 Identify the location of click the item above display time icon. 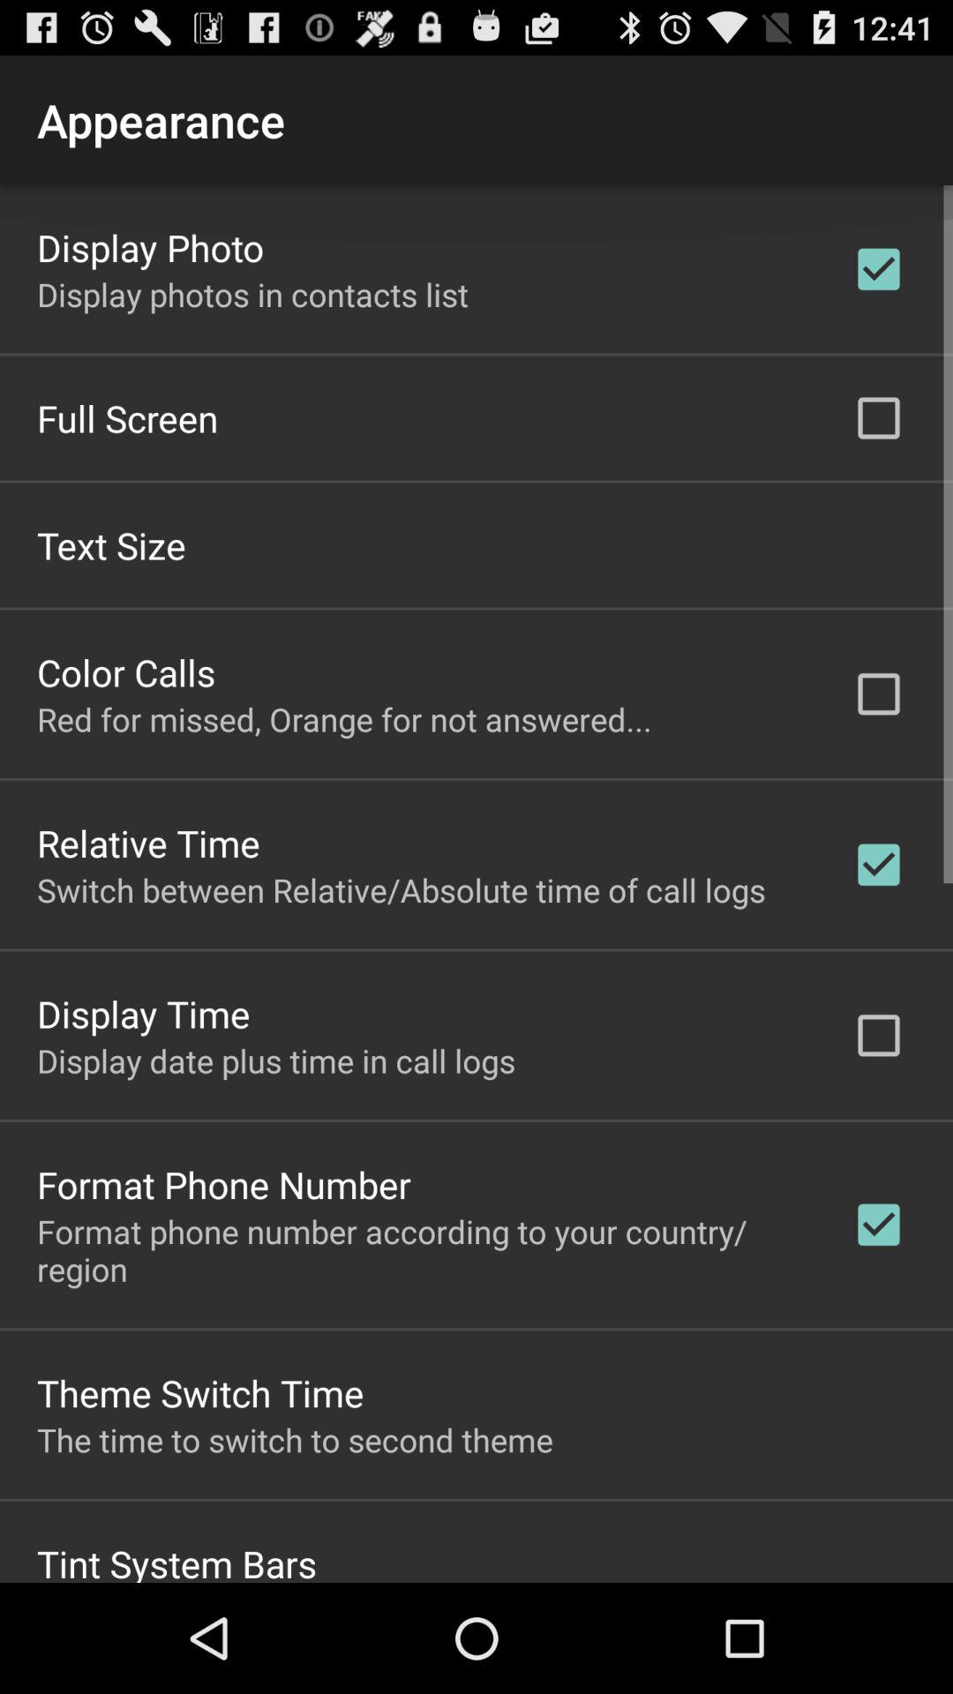
(401, 889).